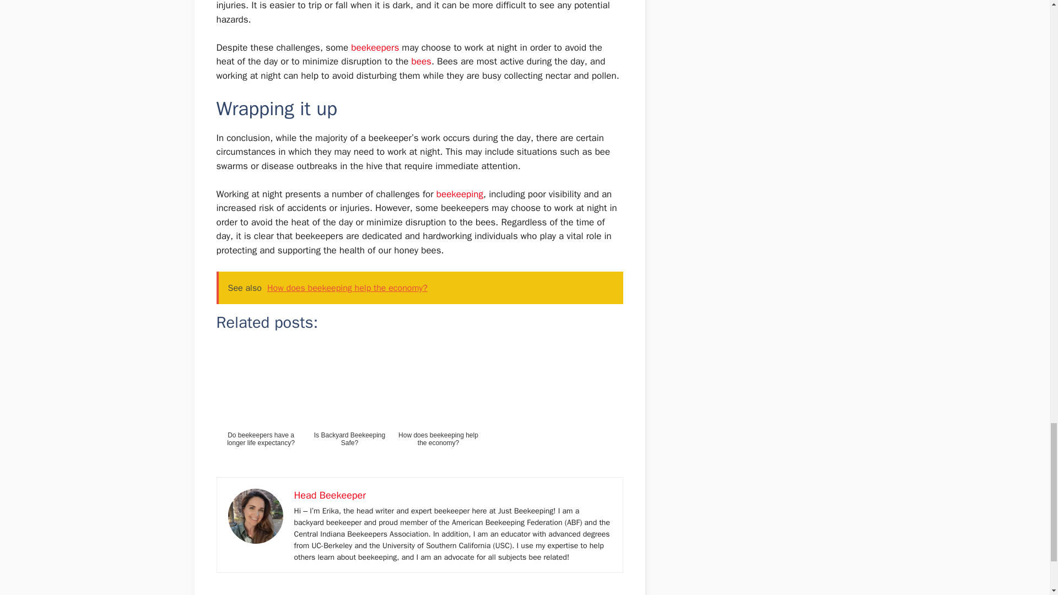  Describe the element at coordinates (268, 594) in the screenshot. I see `Beekeeping Questions` at that location.